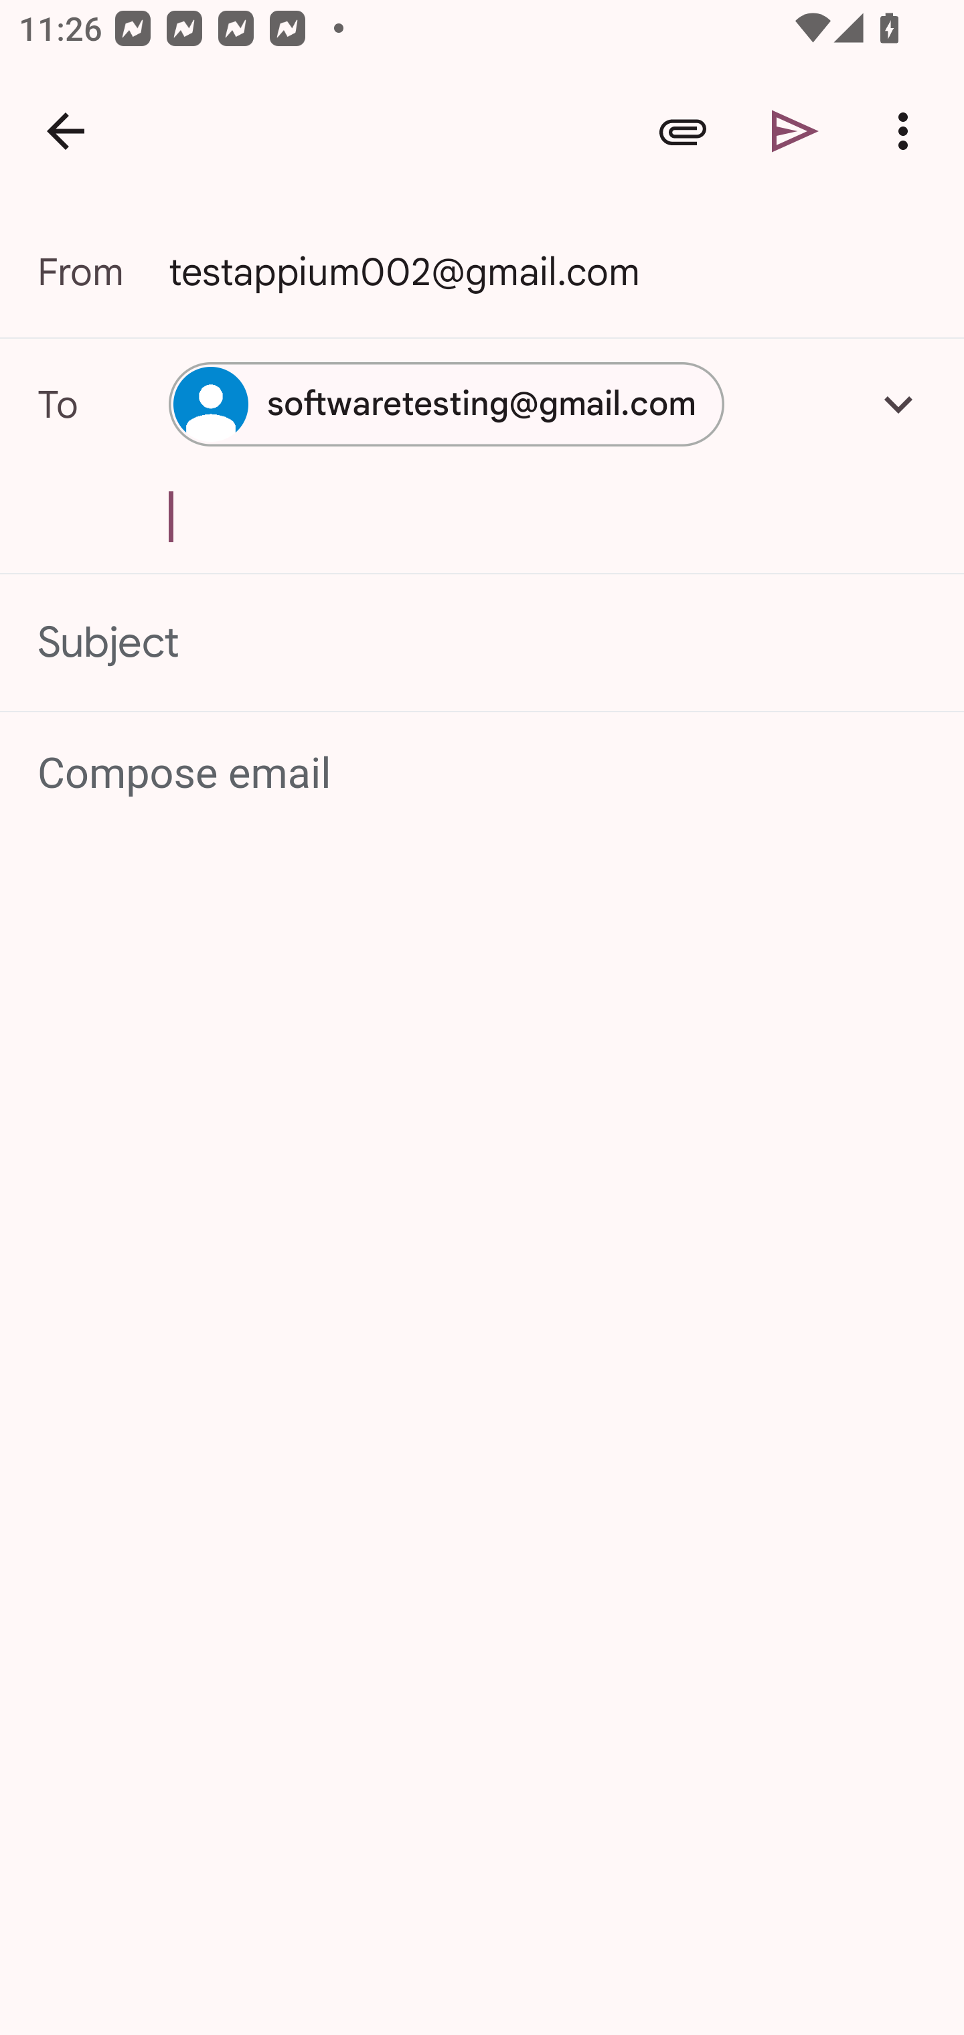 This screenshot has height=2035, width=964. Describe the element at coordinates (898, 404) in the screenshot. I see `Add Cc/Bcc` at that location.